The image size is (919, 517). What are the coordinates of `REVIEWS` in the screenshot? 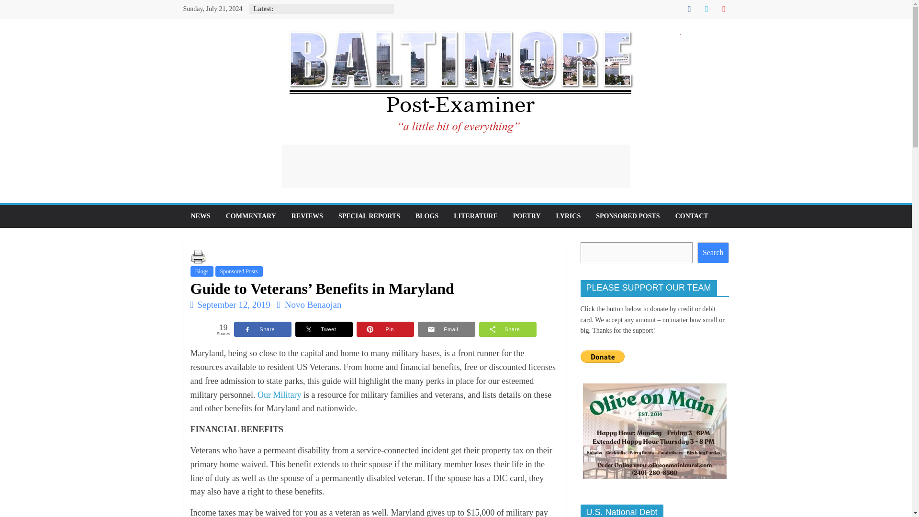 It's located at (307, 216).